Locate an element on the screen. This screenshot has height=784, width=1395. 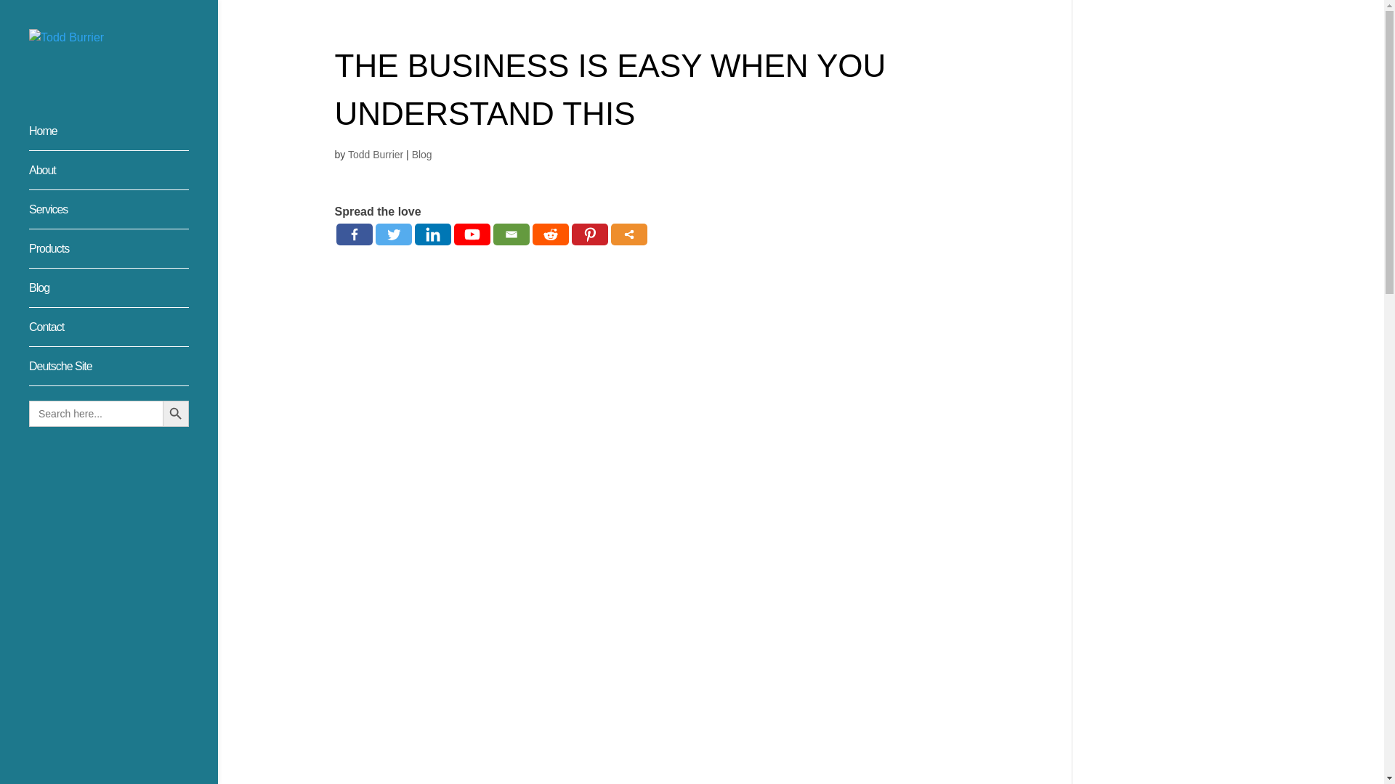
Reddit is located at coordinates (549, 234).